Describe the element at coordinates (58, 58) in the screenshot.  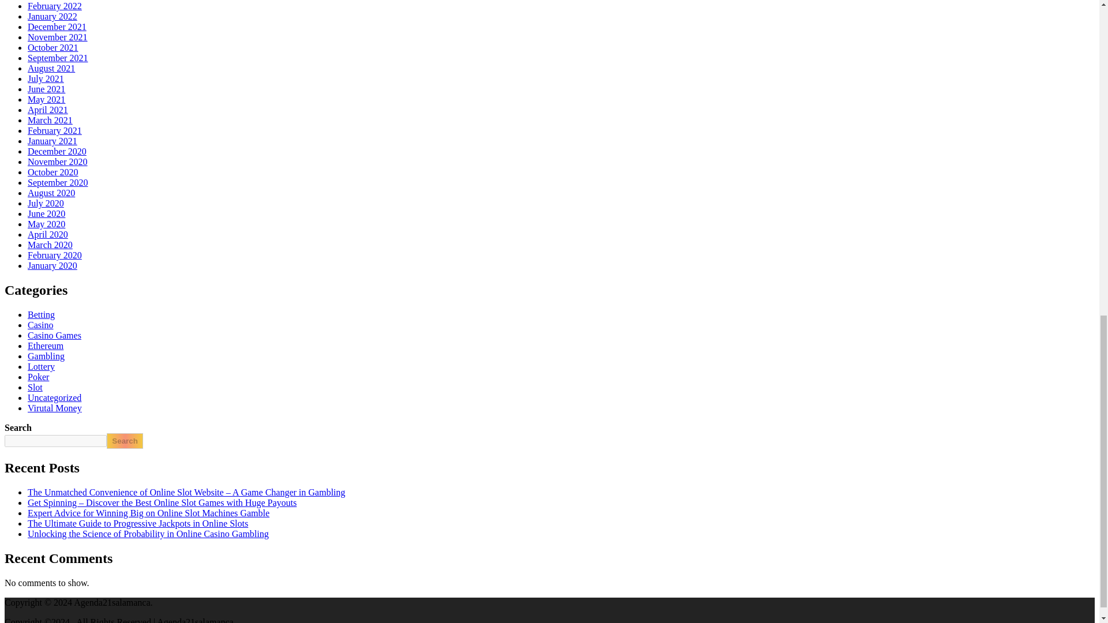
I see `September 2021` at that location.